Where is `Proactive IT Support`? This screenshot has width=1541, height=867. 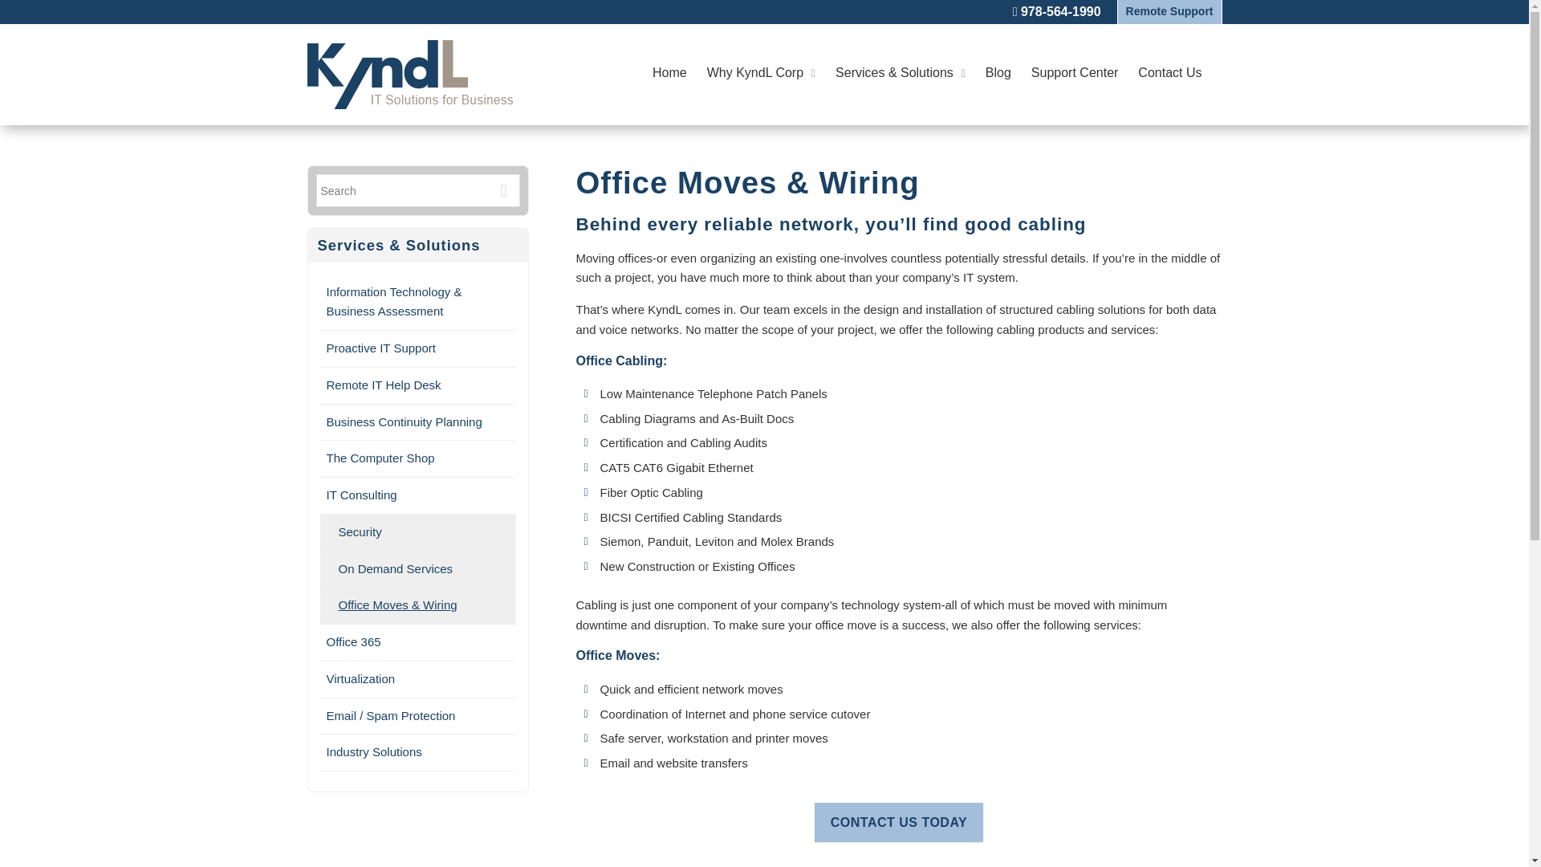 Proactive IT Support is located at coordinates (417, 348).